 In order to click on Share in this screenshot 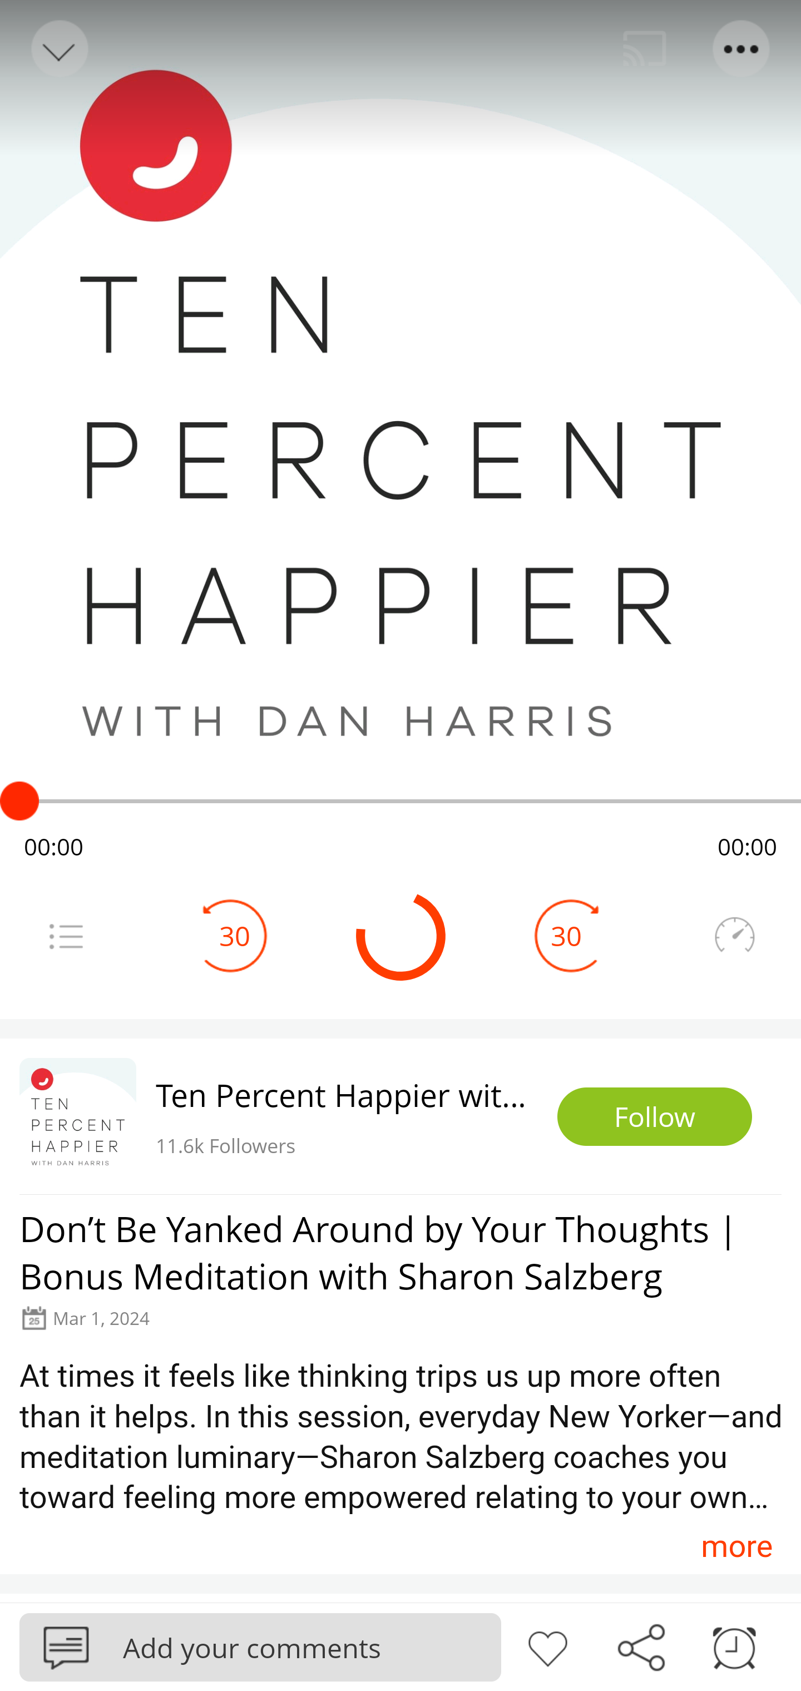, I will do `click(641, 1646)`.